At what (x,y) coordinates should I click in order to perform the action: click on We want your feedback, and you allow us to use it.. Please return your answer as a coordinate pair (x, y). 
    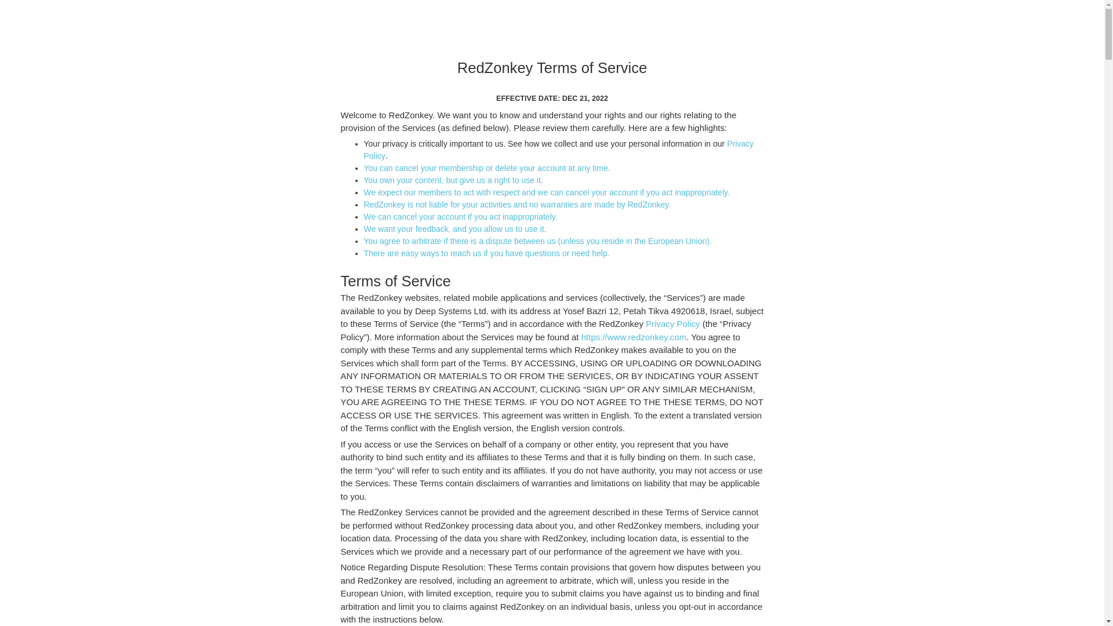
    Looking at the image, I should click on (454, 228).